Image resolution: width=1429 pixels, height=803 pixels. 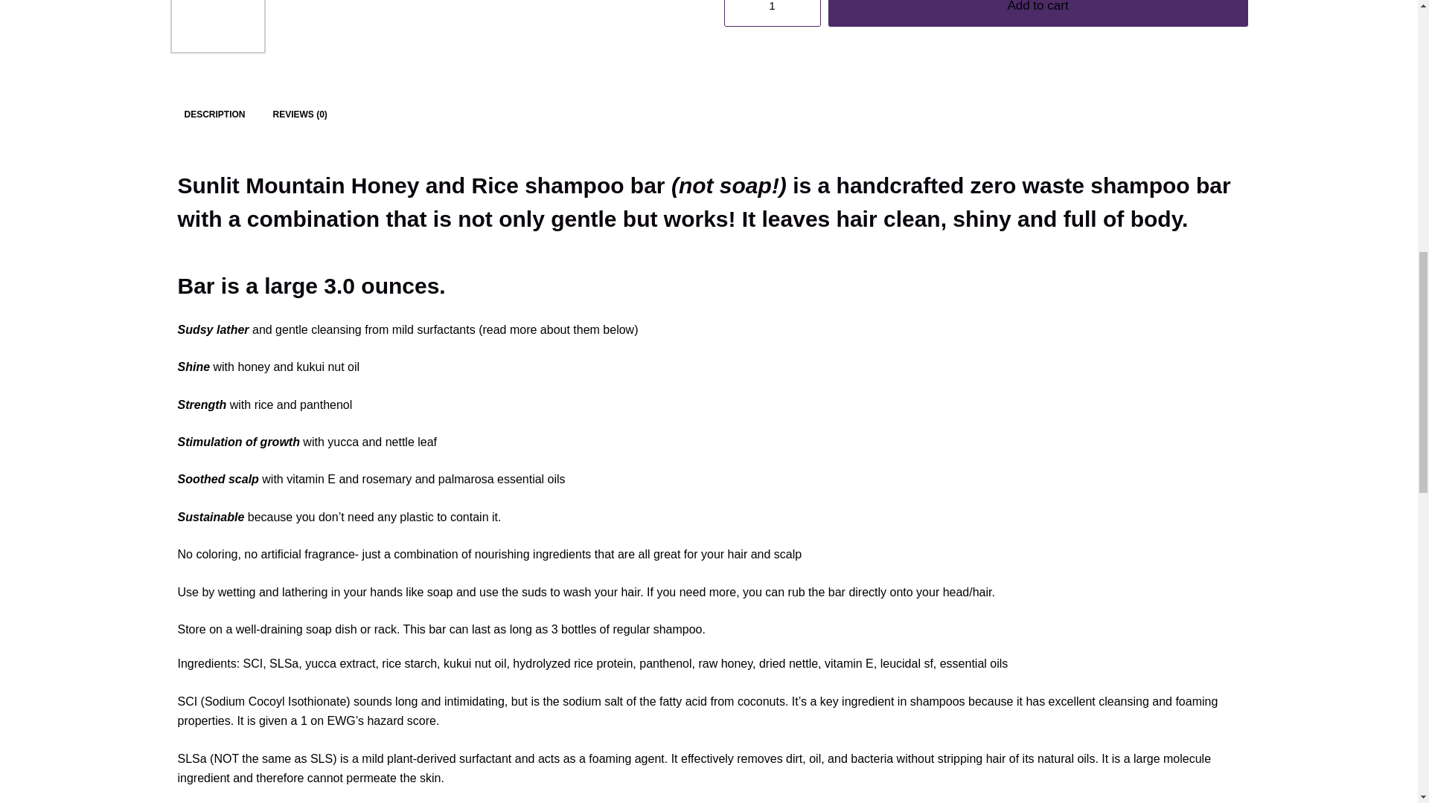 What do you see at coordinates (539, 27) in the screenshot?
I see `shampoo bar in hand resized` at bounding box center [539, 27].